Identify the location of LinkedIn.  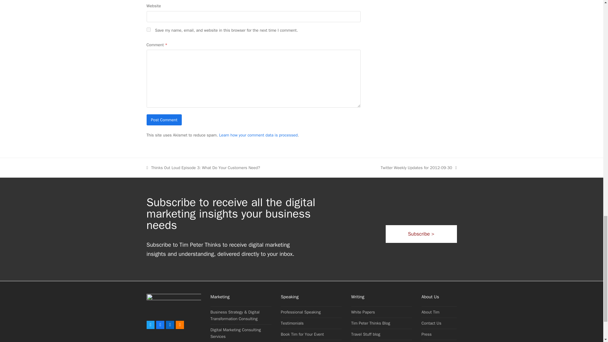
(170, 325).